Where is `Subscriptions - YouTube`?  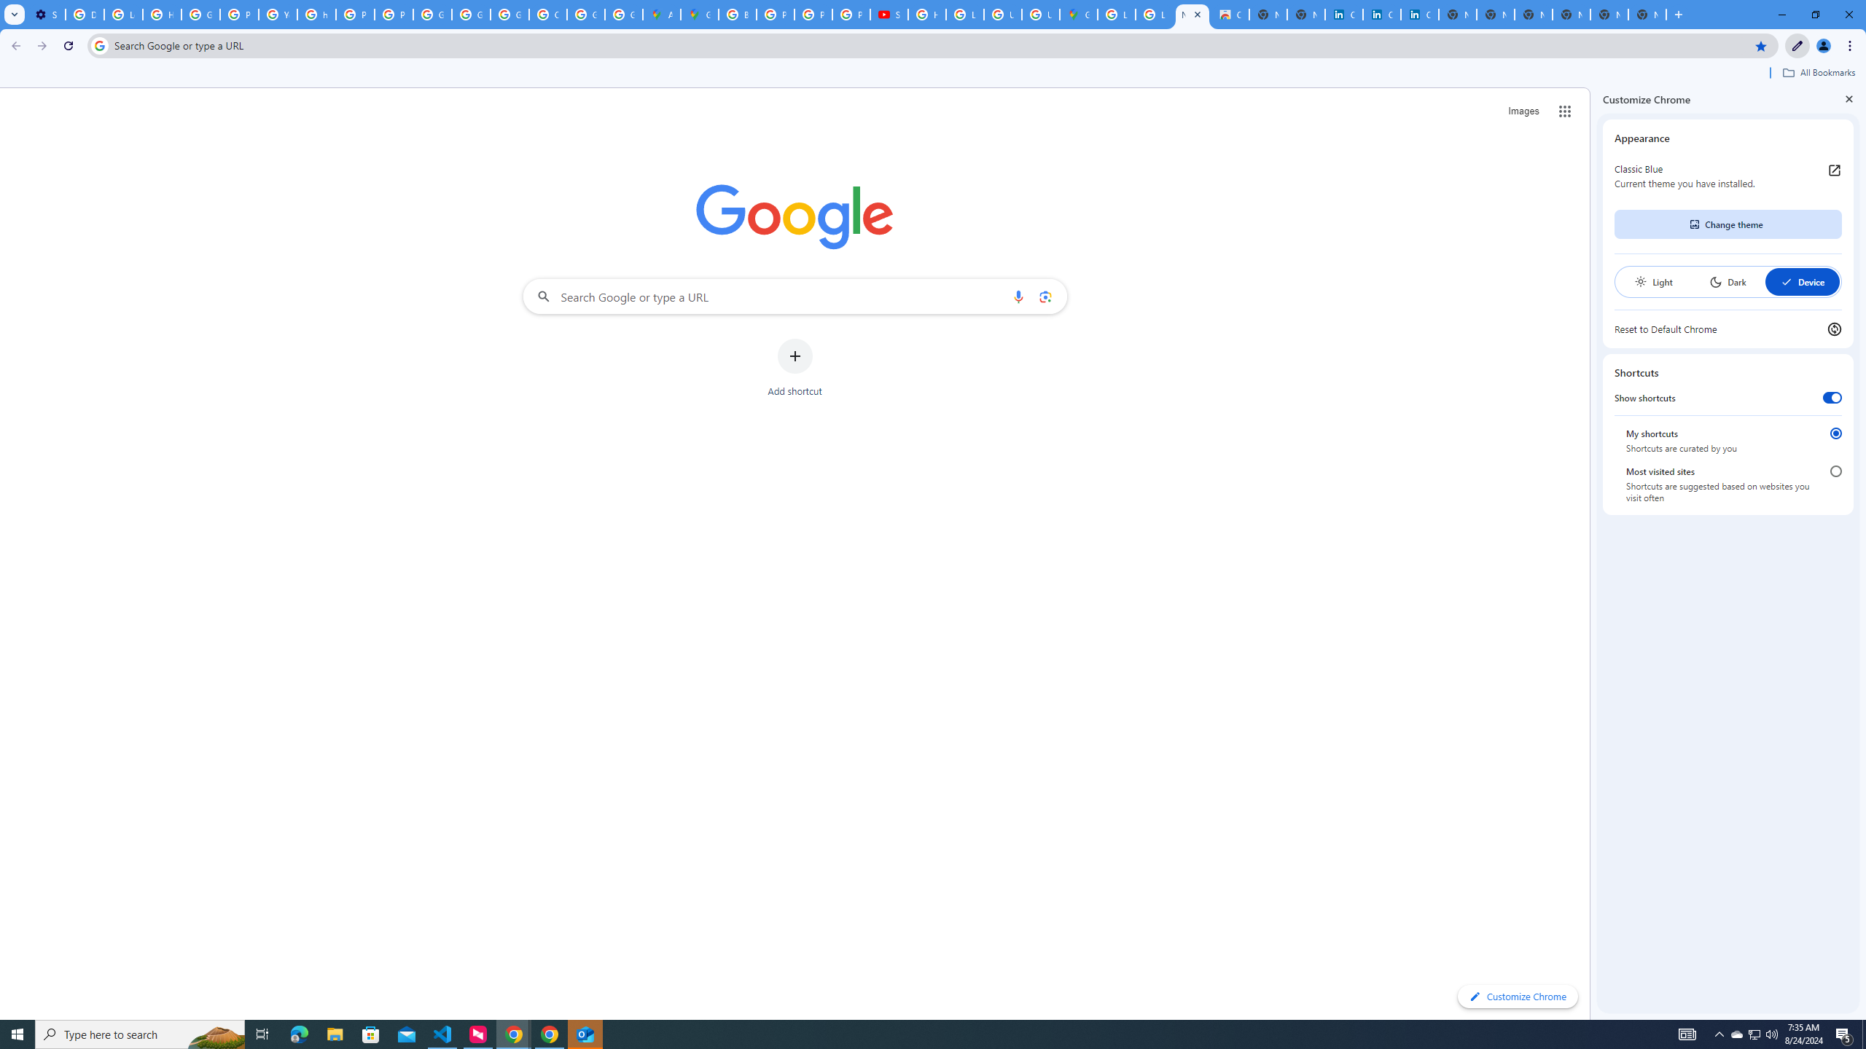 Subscriptions - YouTube is located at coordinates (889, 15).